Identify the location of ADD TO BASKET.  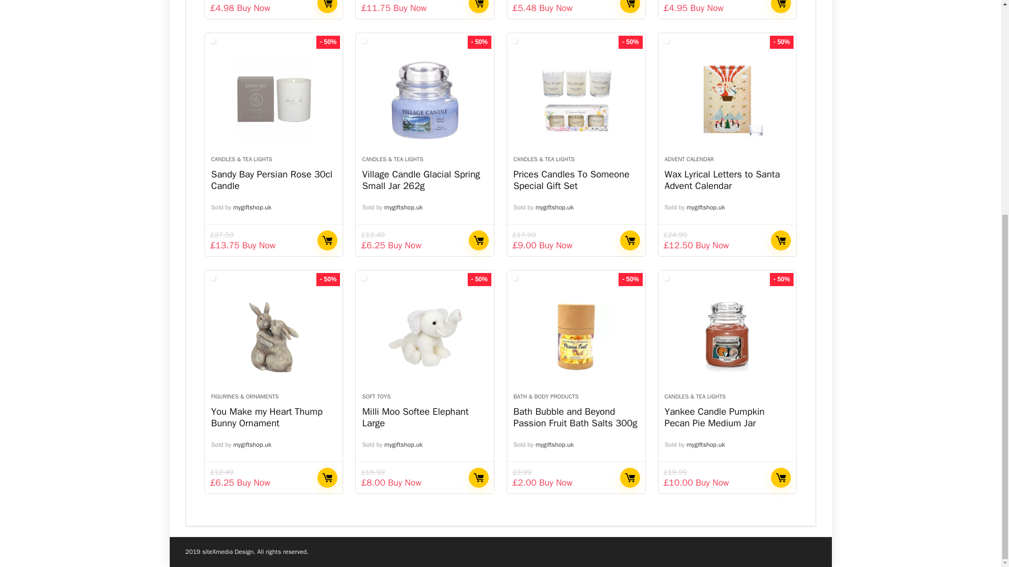
(630, 6).